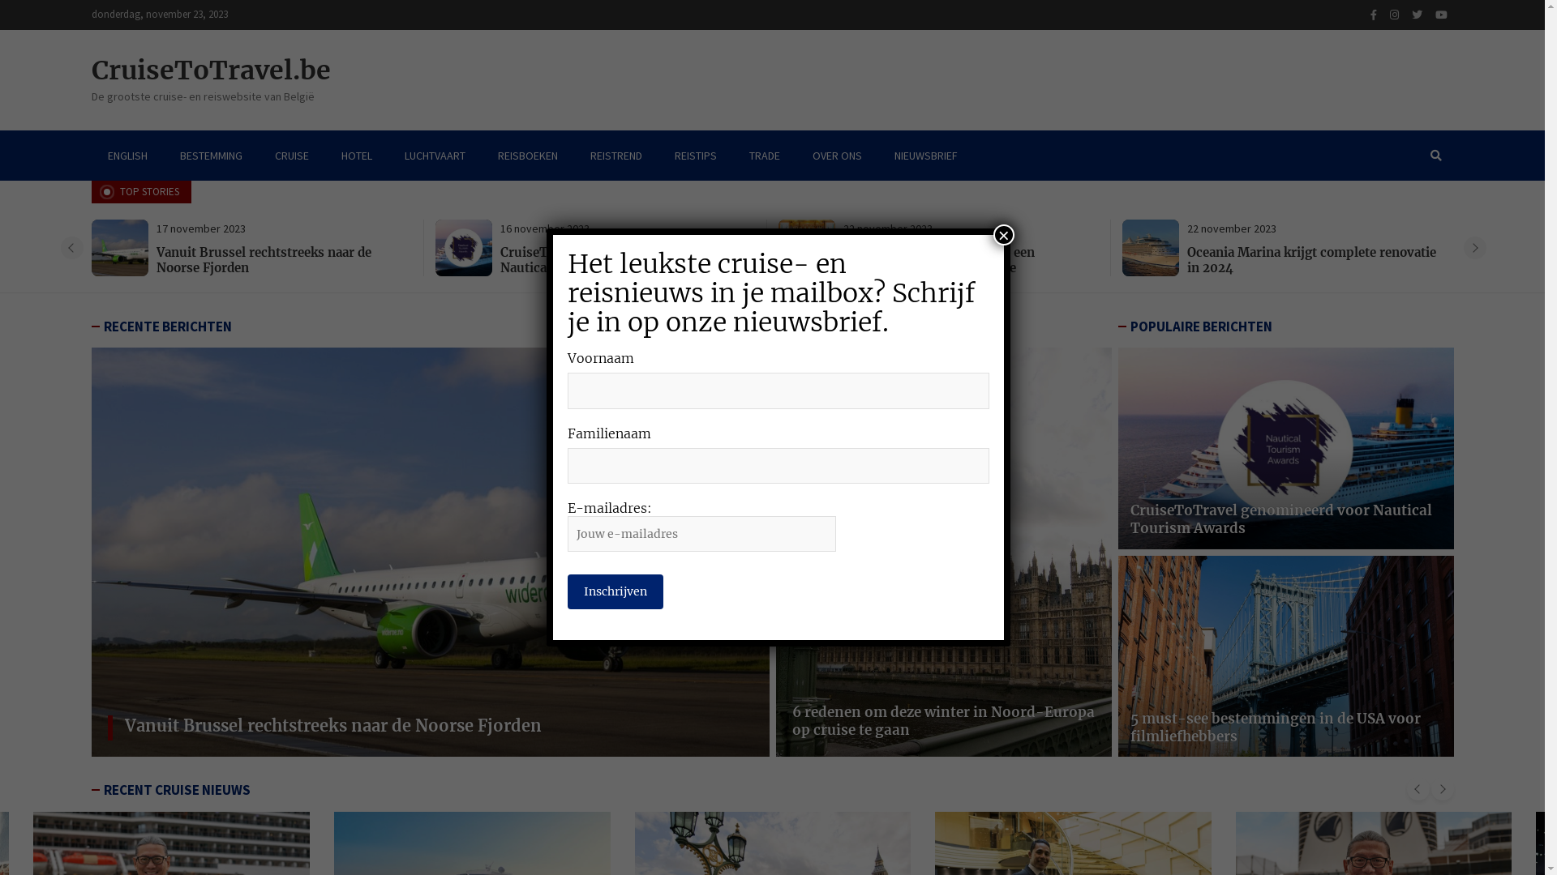  I want to click on TRADE, so click(765, 156).